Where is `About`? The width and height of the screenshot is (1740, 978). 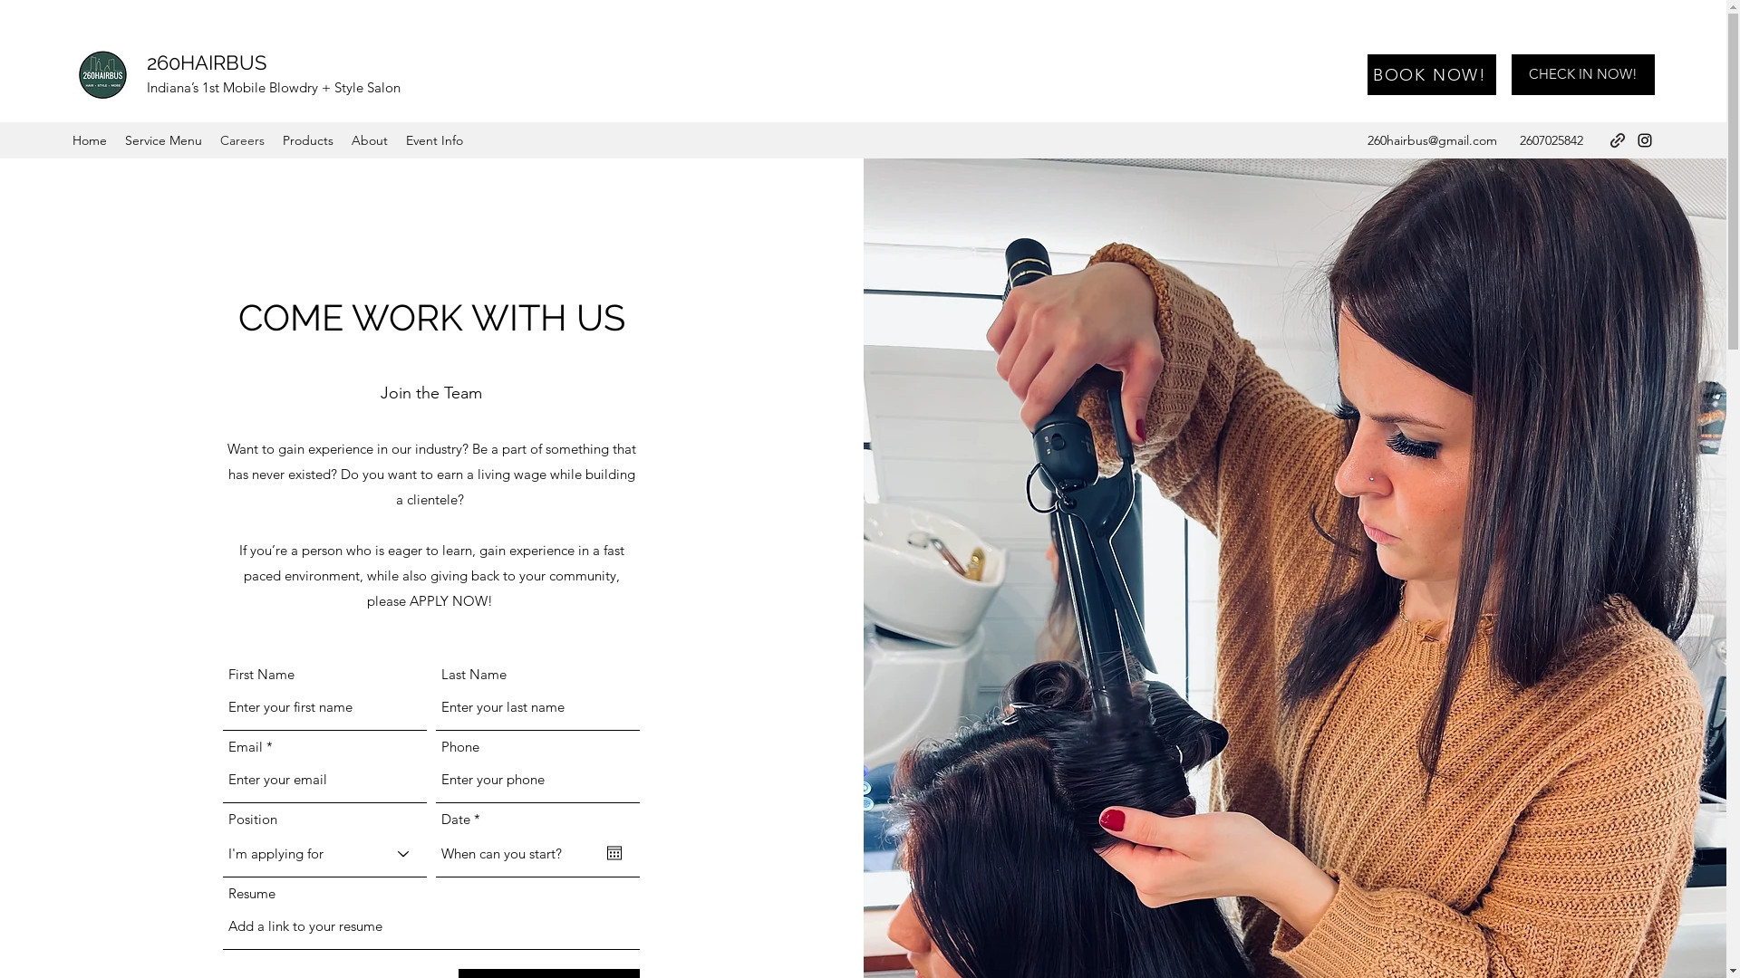
About is located at coordinates (370, 140).